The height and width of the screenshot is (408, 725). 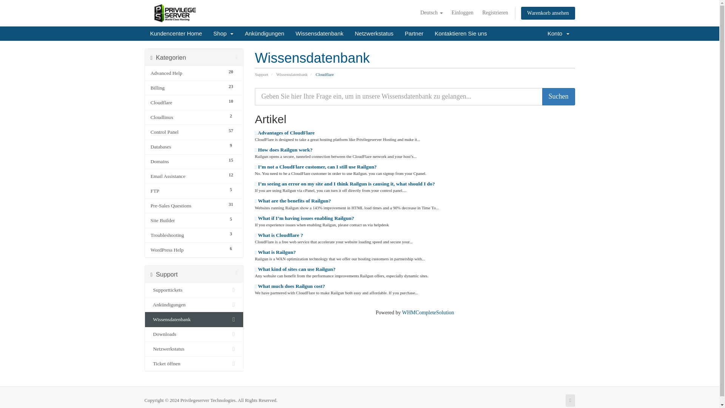 I want to click on Domains, so click(x=187, y=161).